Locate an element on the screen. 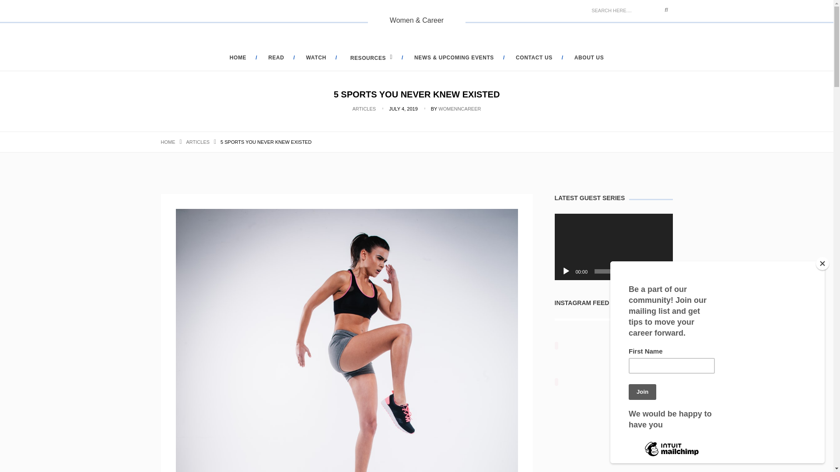 This screenshot has height=472, width=840. CONTACT US is located at coordinates (534, 58).